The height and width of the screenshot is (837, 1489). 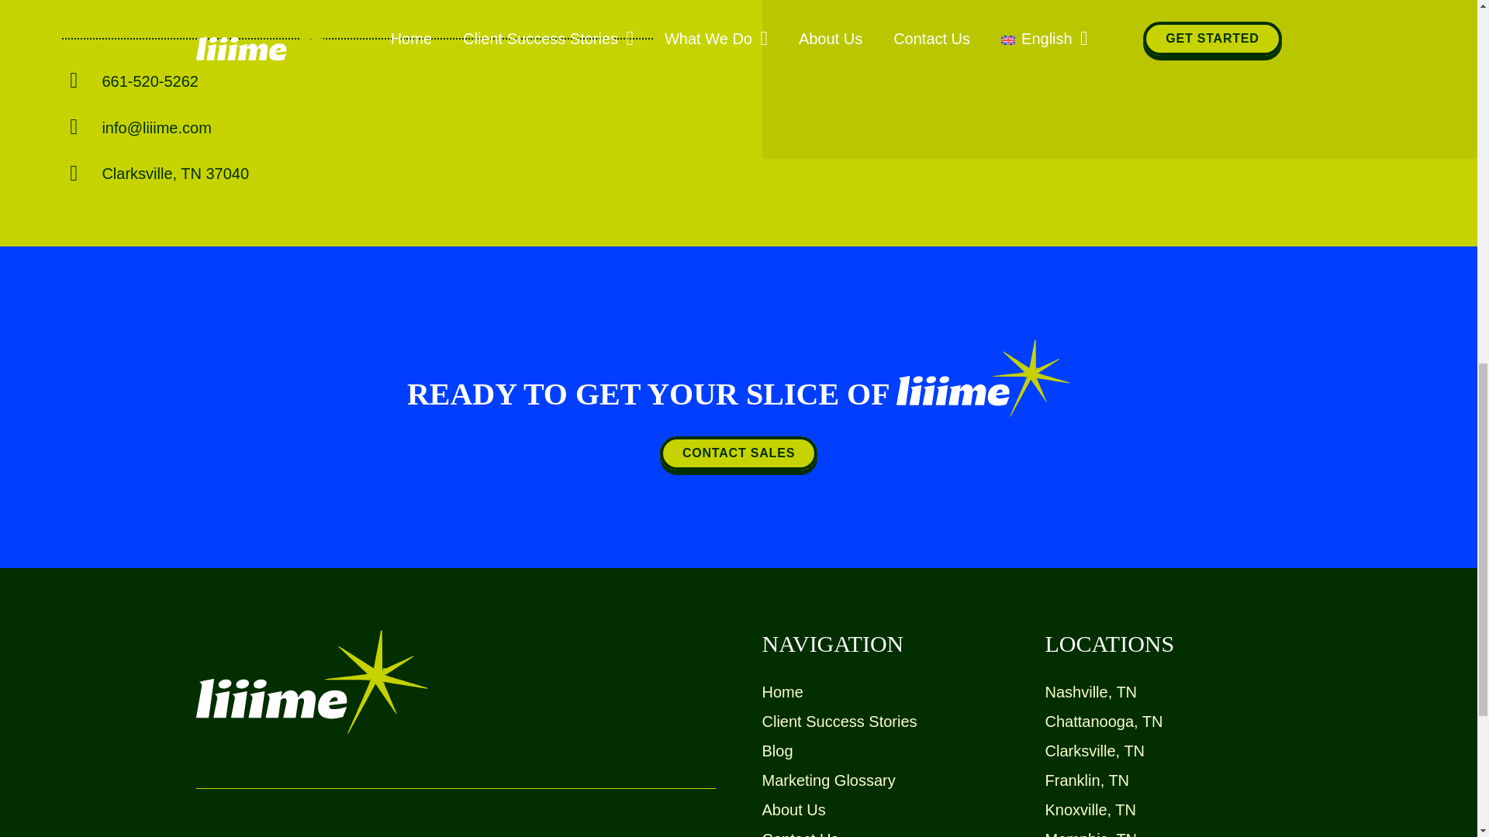 I want to click on Knoxville, TN, so click(x=1090, y=809).